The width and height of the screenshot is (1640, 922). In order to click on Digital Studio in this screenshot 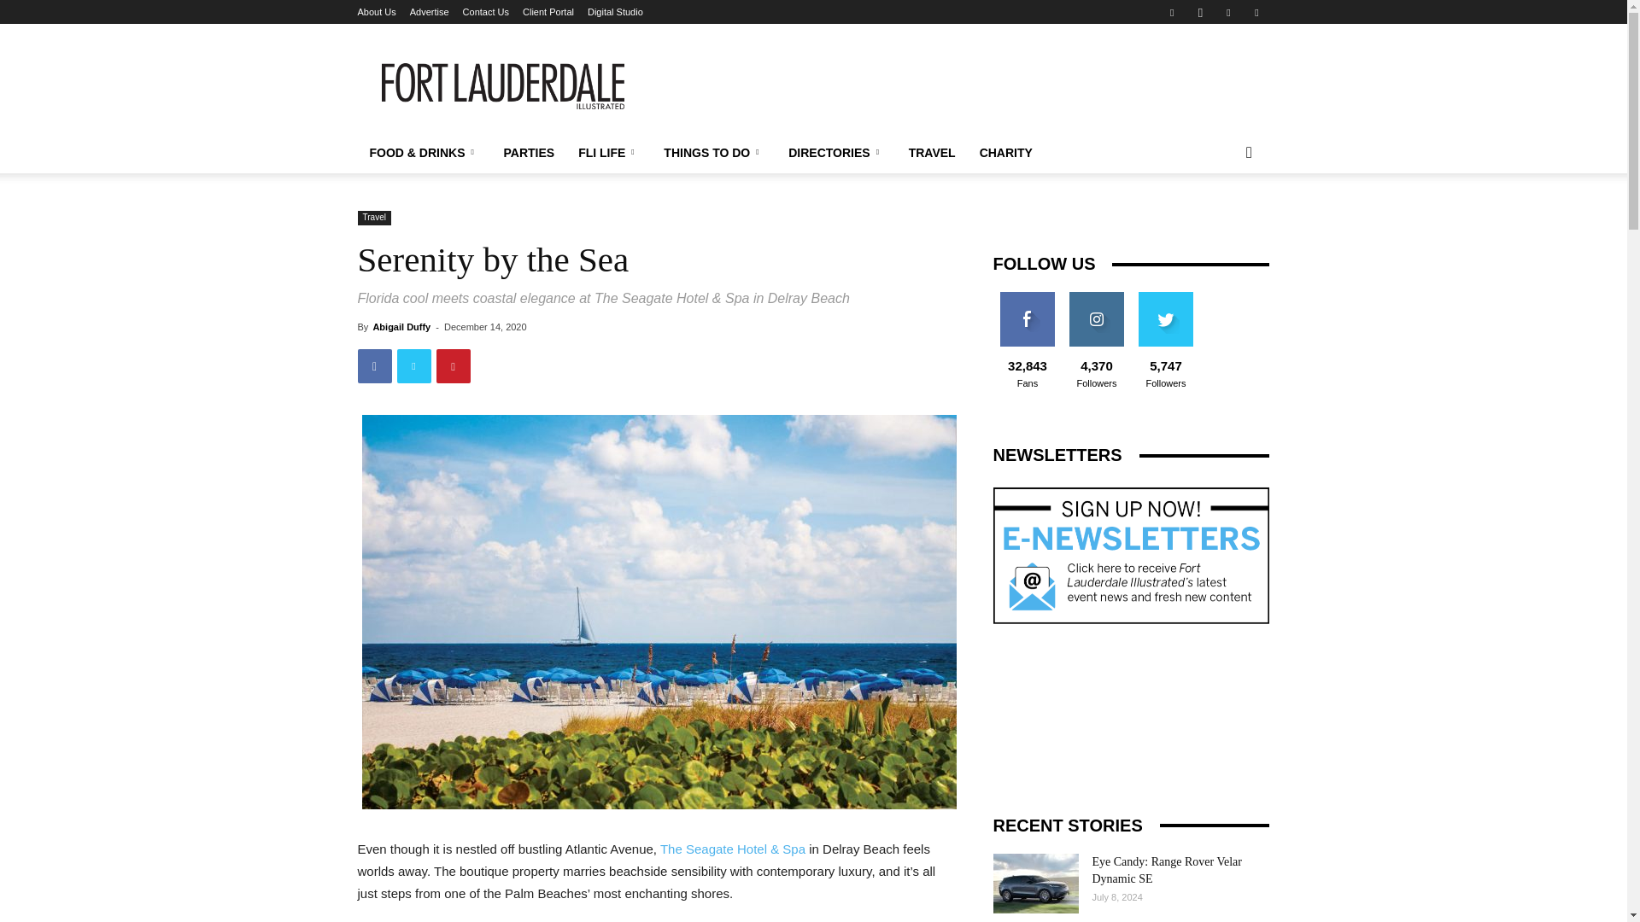, I will do `click(615, 12)`.